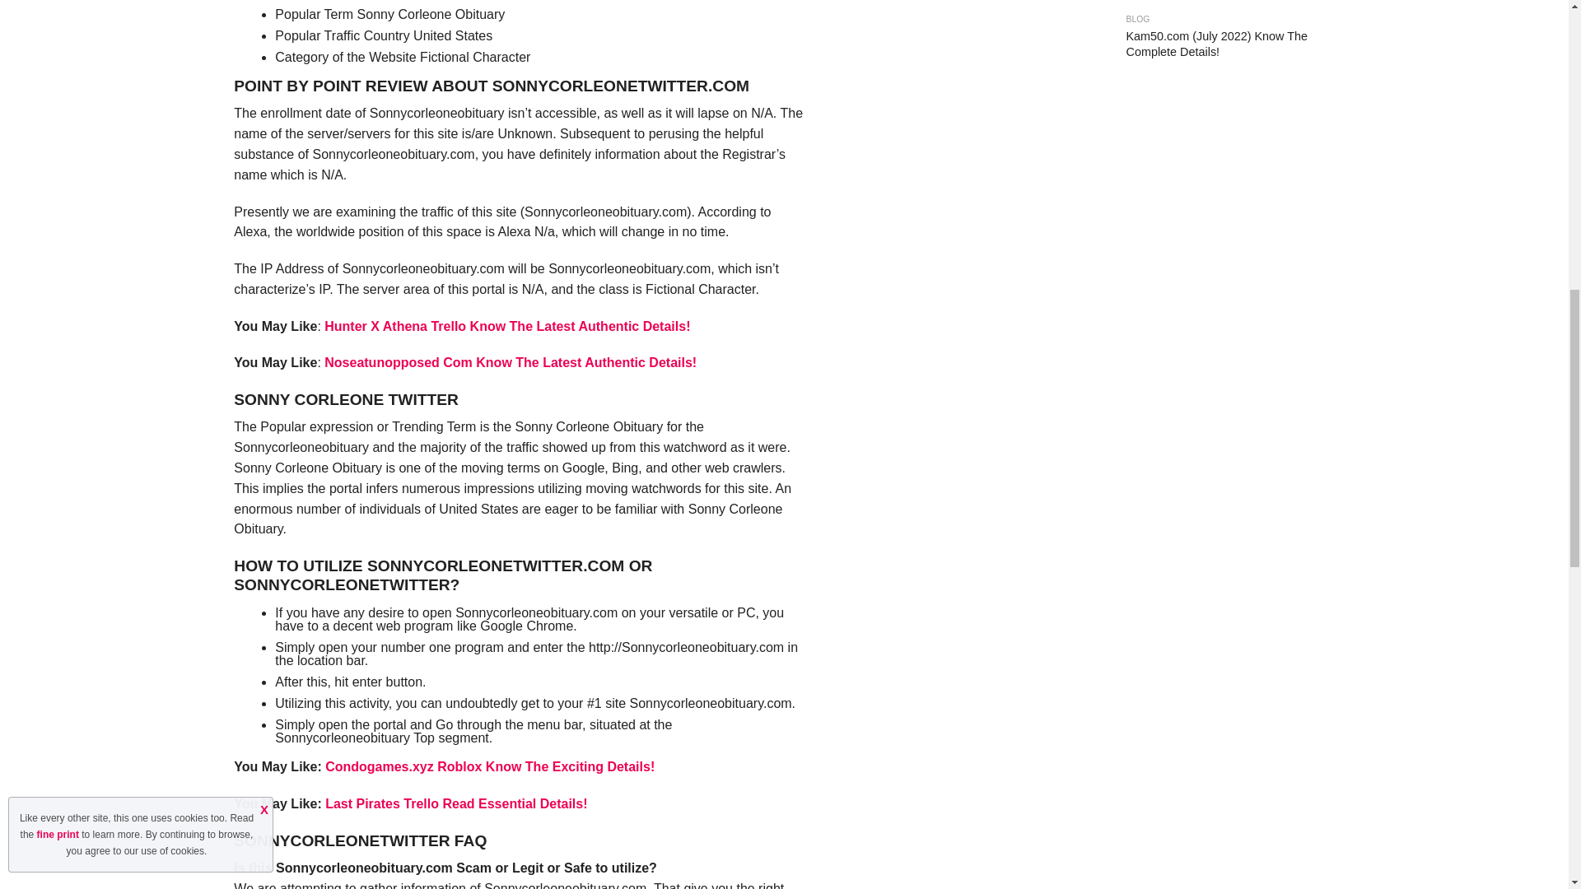  Describe the element at coordinates (511, 362) in the screenshot. I see `Noseatunopposed Com Know The Latest Authentic Details!` at that location.